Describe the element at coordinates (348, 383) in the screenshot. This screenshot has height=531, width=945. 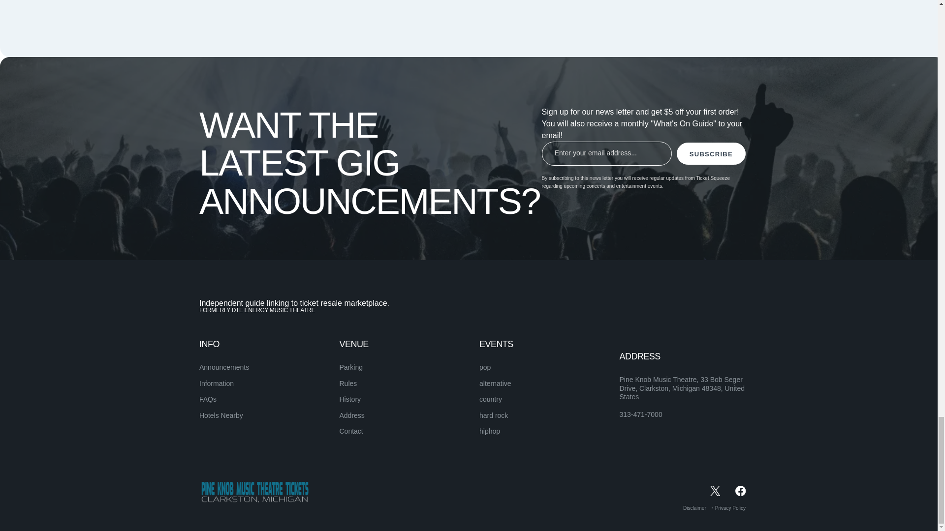
I see `Rules` at that location.